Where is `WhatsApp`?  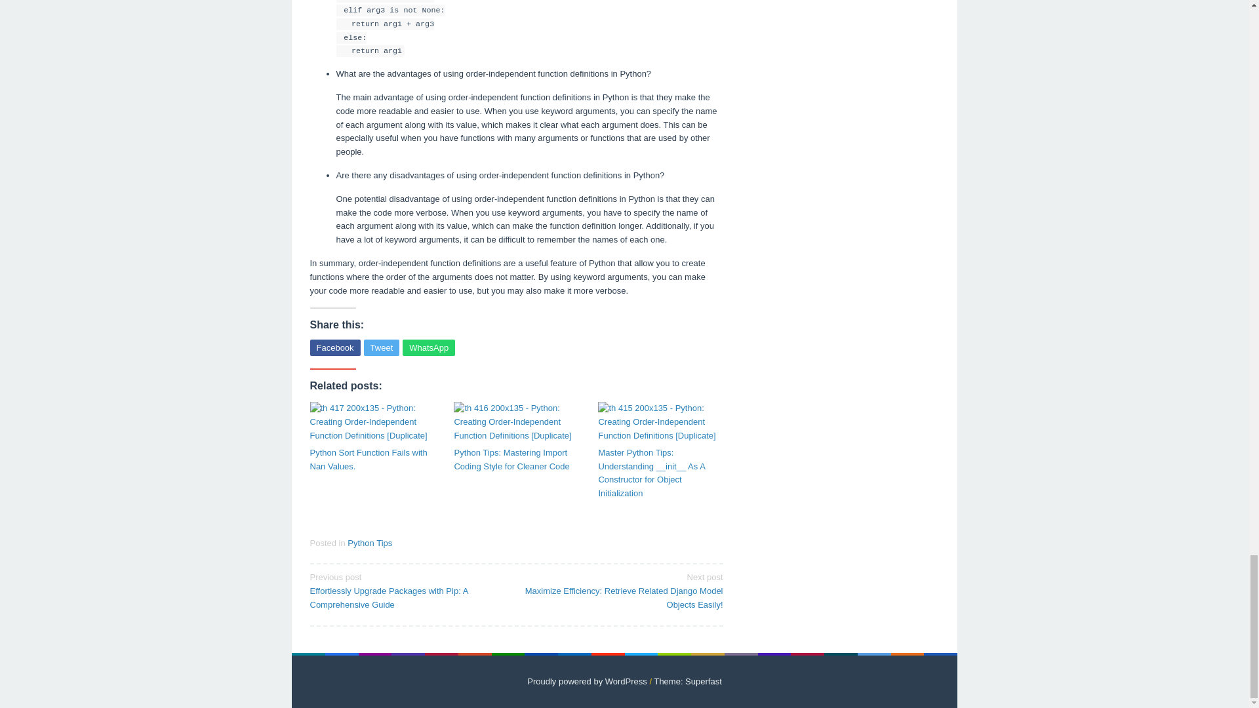
WhatsApp is located at coordinates (429, 347).